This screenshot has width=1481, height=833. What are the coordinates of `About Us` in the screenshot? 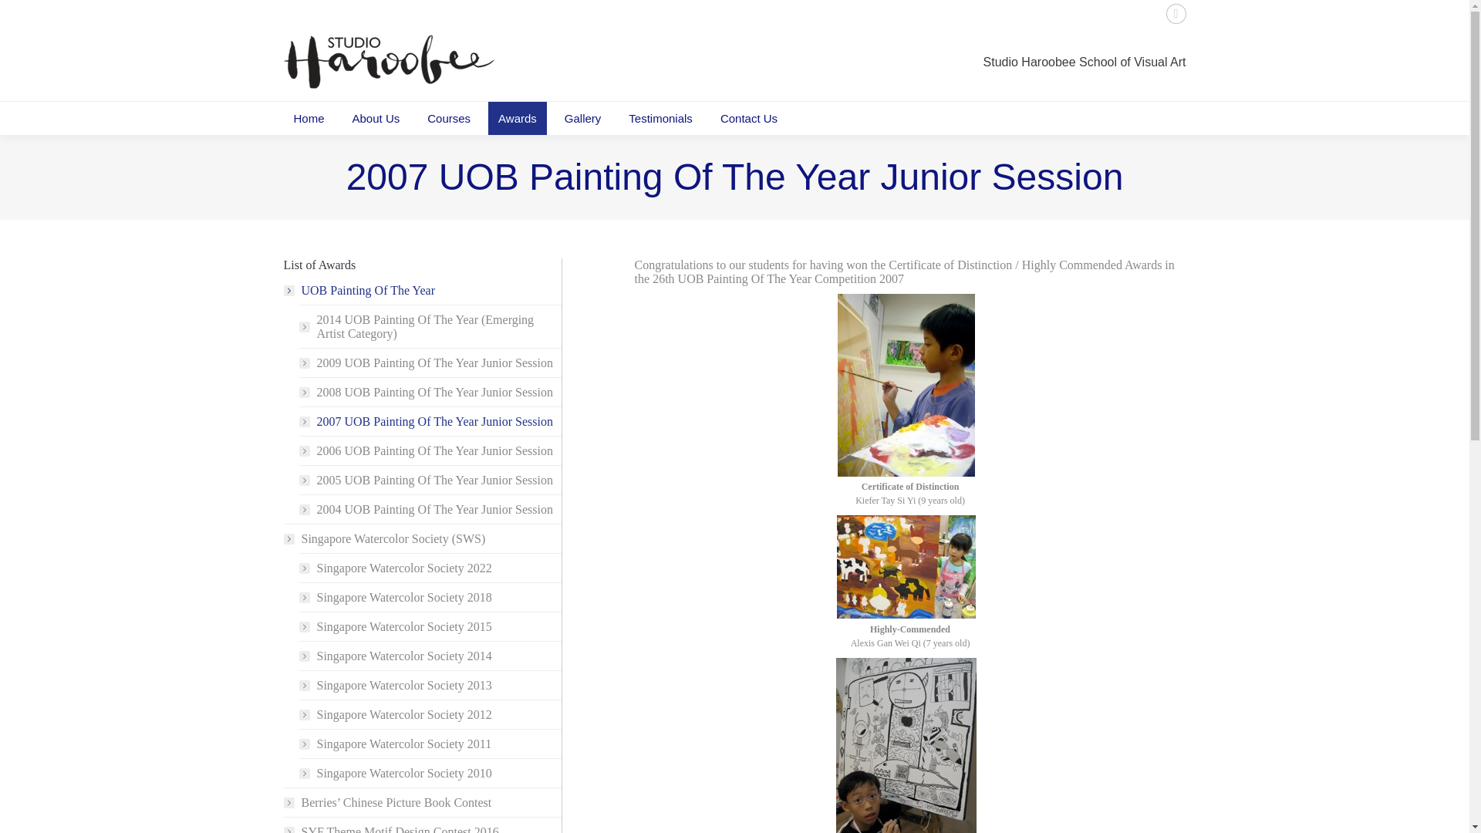 It's located at (376, 117).